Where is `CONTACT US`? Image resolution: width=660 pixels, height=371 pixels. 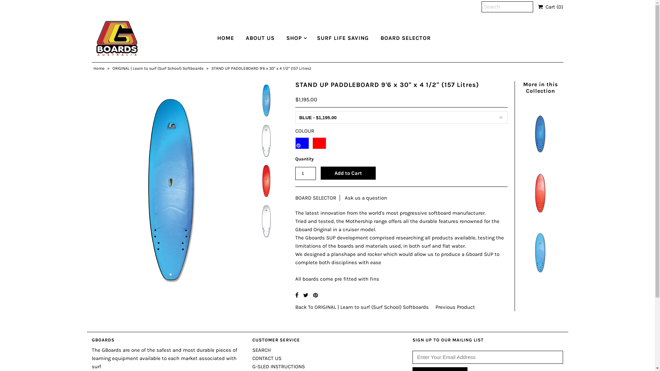
CONTACT US is located at coordinates (267, 358).